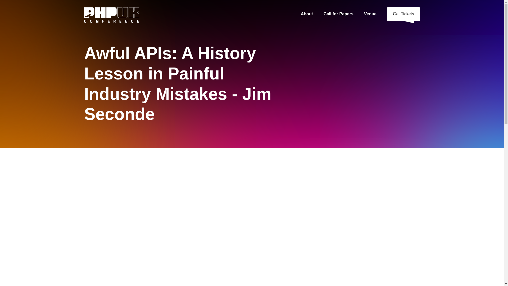 This screenshot has height=286, width=508. What do you see at coordinates (403, 14) in the screenshot?
I see `Get Tickets` at bounding box center [403, 14].